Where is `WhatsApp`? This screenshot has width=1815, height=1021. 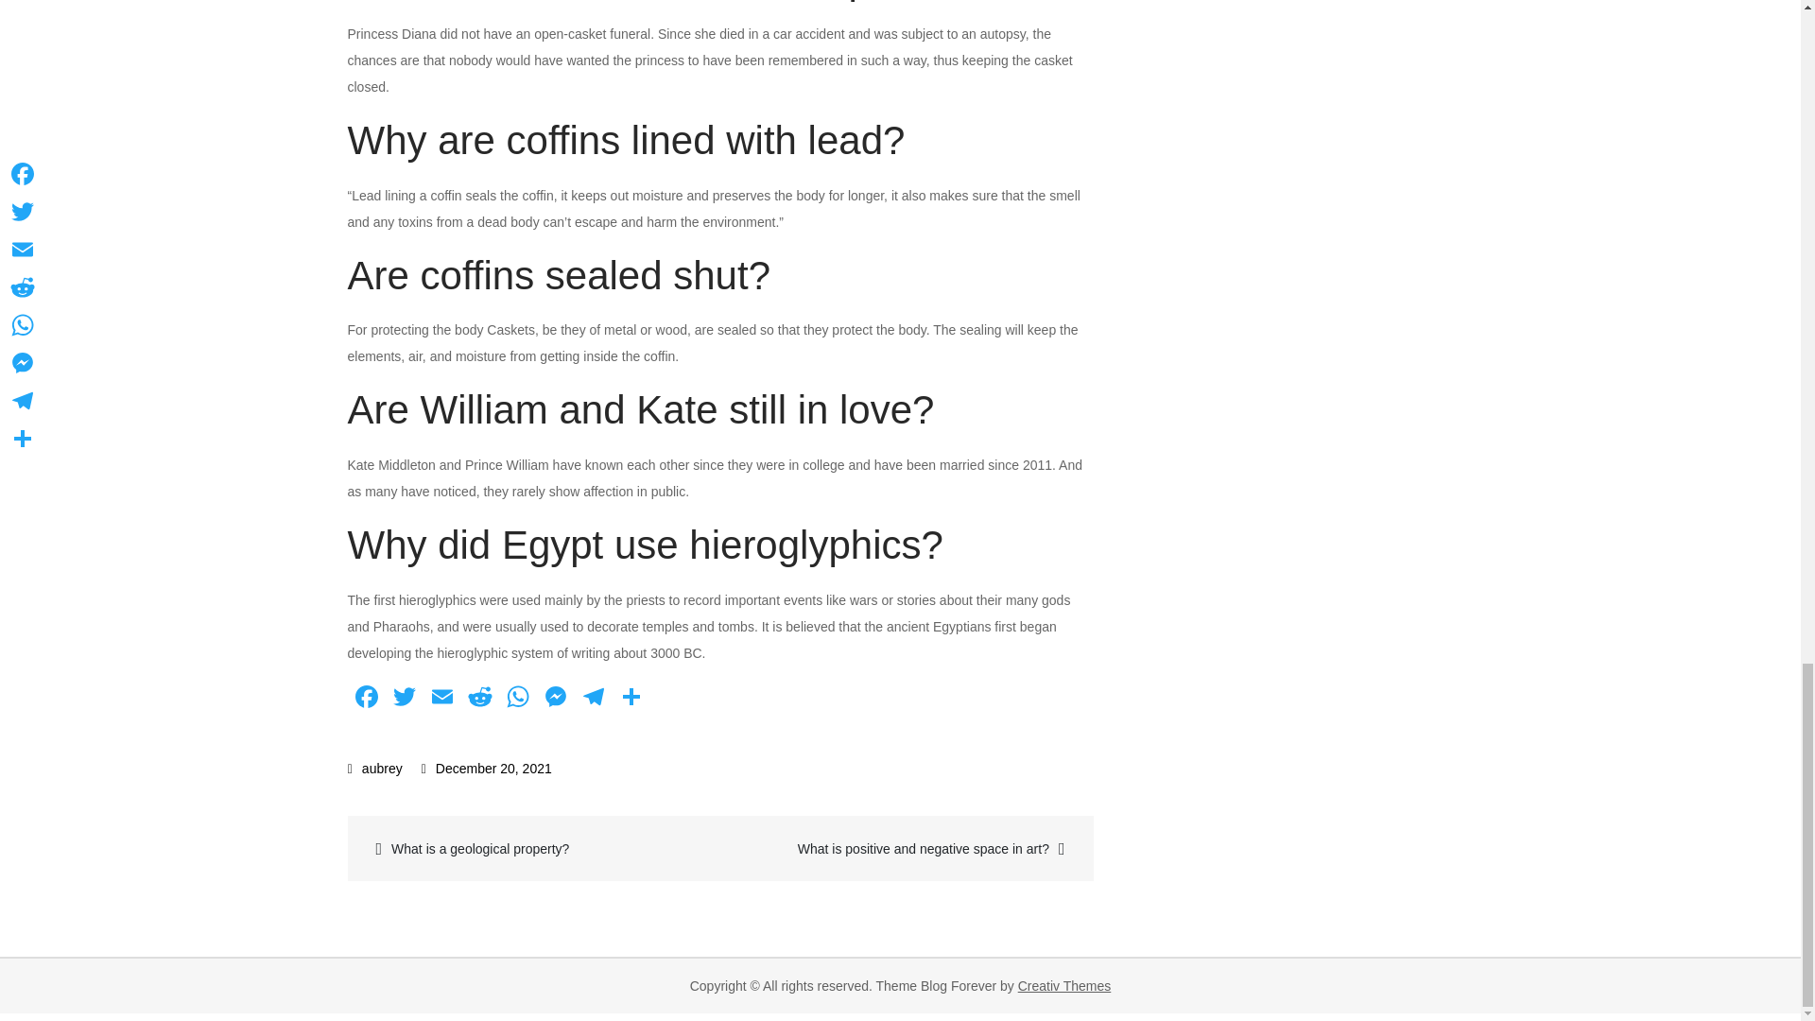 WhatsApp is located at coordinates (518, 700).